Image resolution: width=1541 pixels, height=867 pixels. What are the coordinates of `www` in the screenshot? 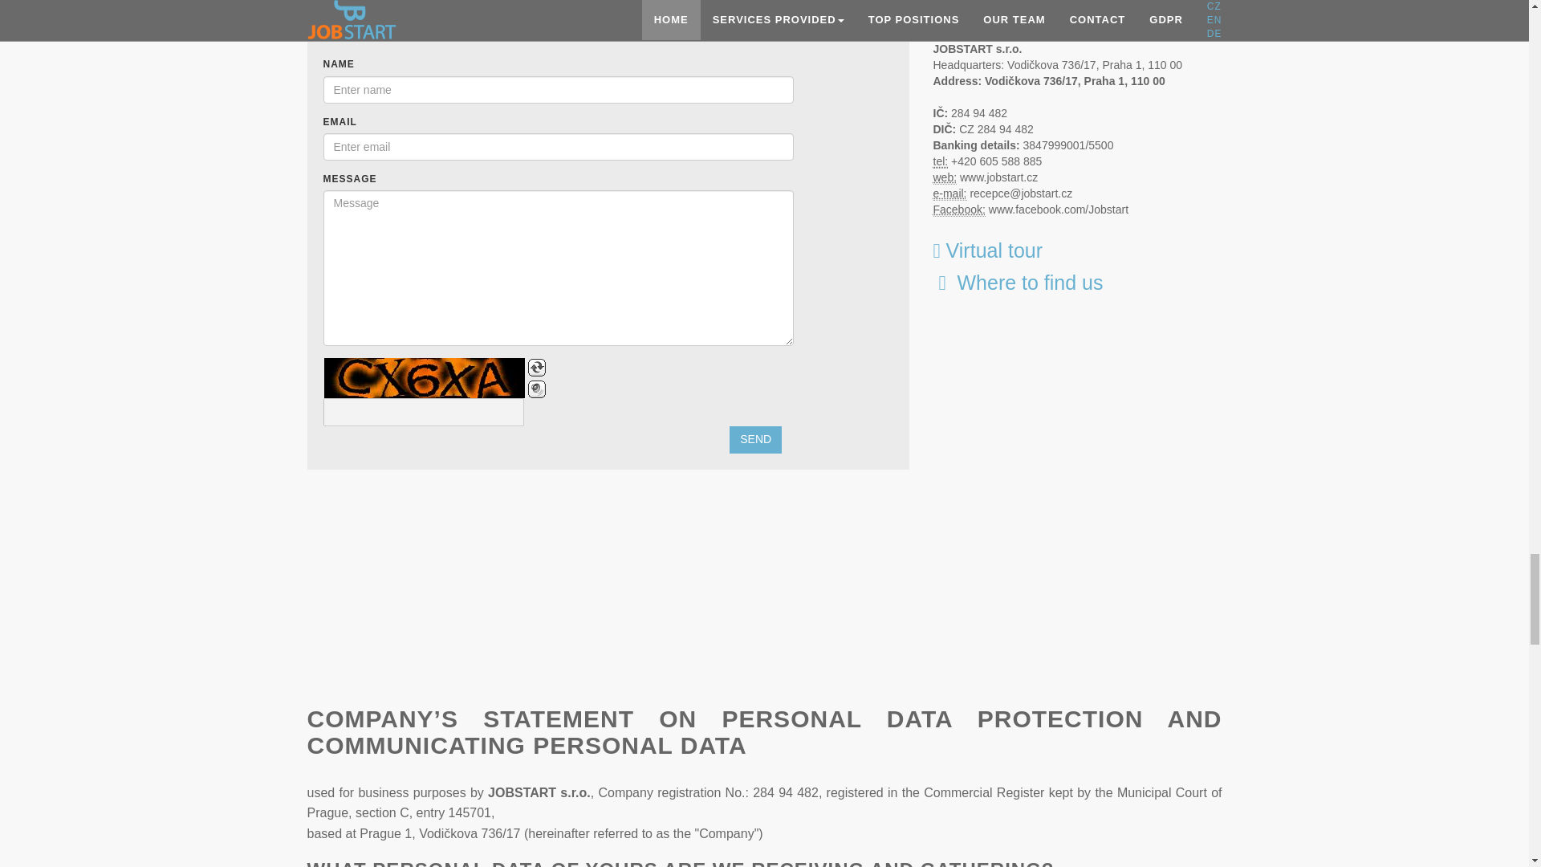 It's located at (944, 177).